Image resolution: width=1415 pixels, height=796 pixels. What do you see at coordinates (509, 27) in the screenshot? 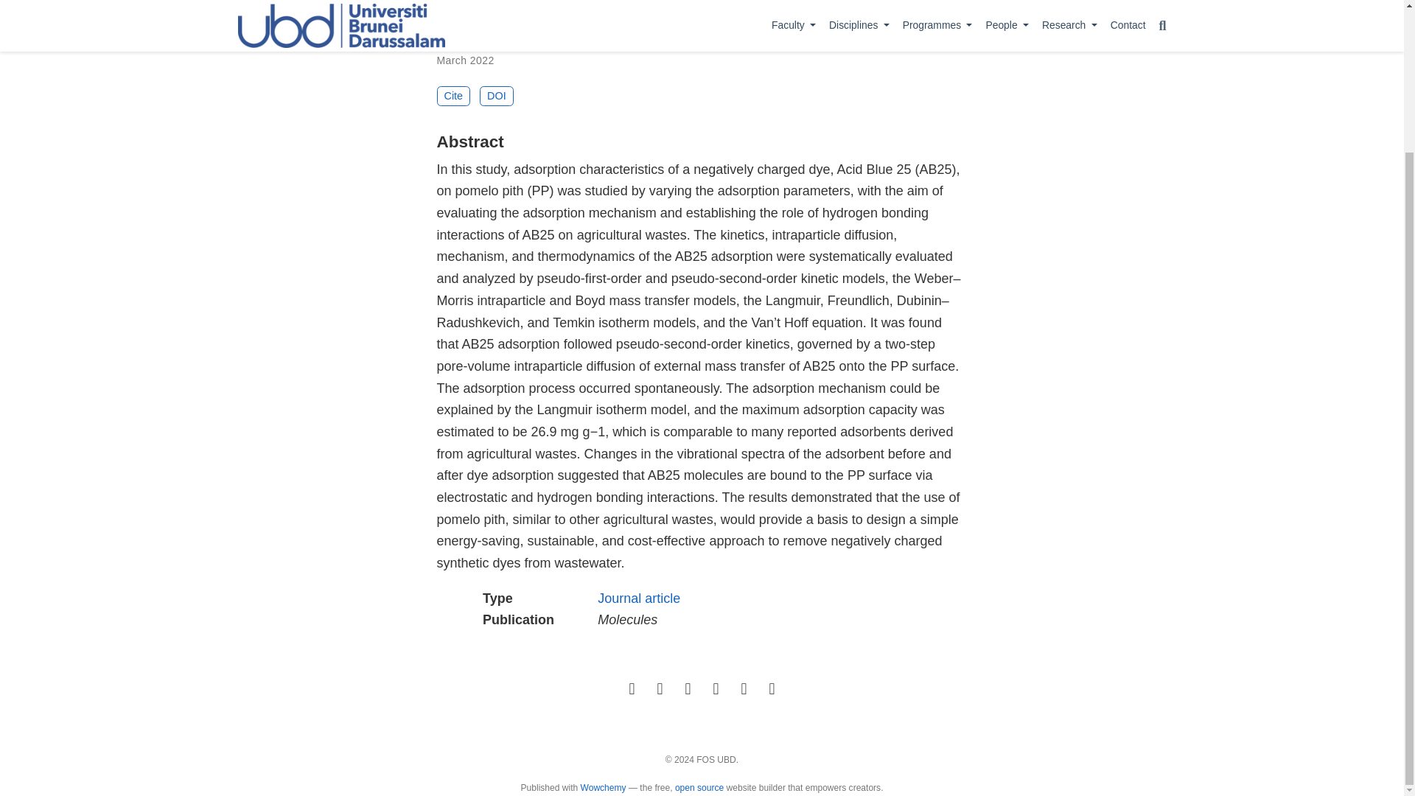
I see `Ensan Waatriah E. S. Shahrin` at bounding box center [509, 27].